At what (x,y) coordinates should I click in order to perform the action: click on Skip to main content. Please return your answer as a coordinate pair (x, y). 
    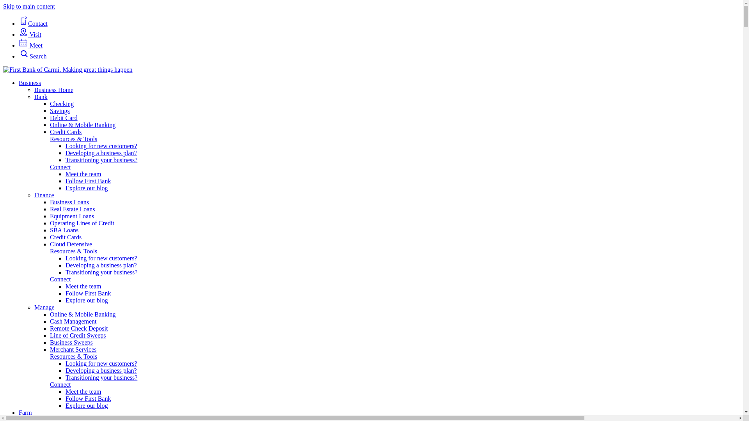
    Looking at the image, I should click on (29, 6).